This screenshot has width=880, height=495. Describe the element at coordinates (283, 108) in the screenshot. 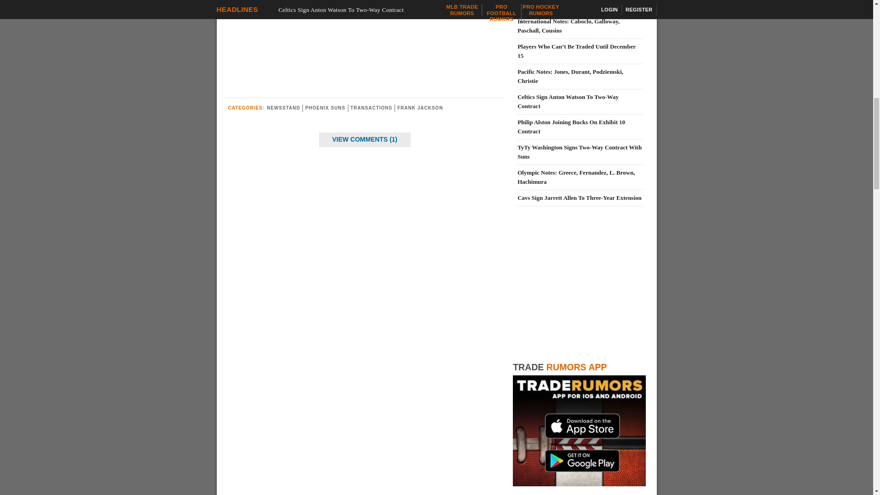

I see `View all posts in Newsstand` at that location.